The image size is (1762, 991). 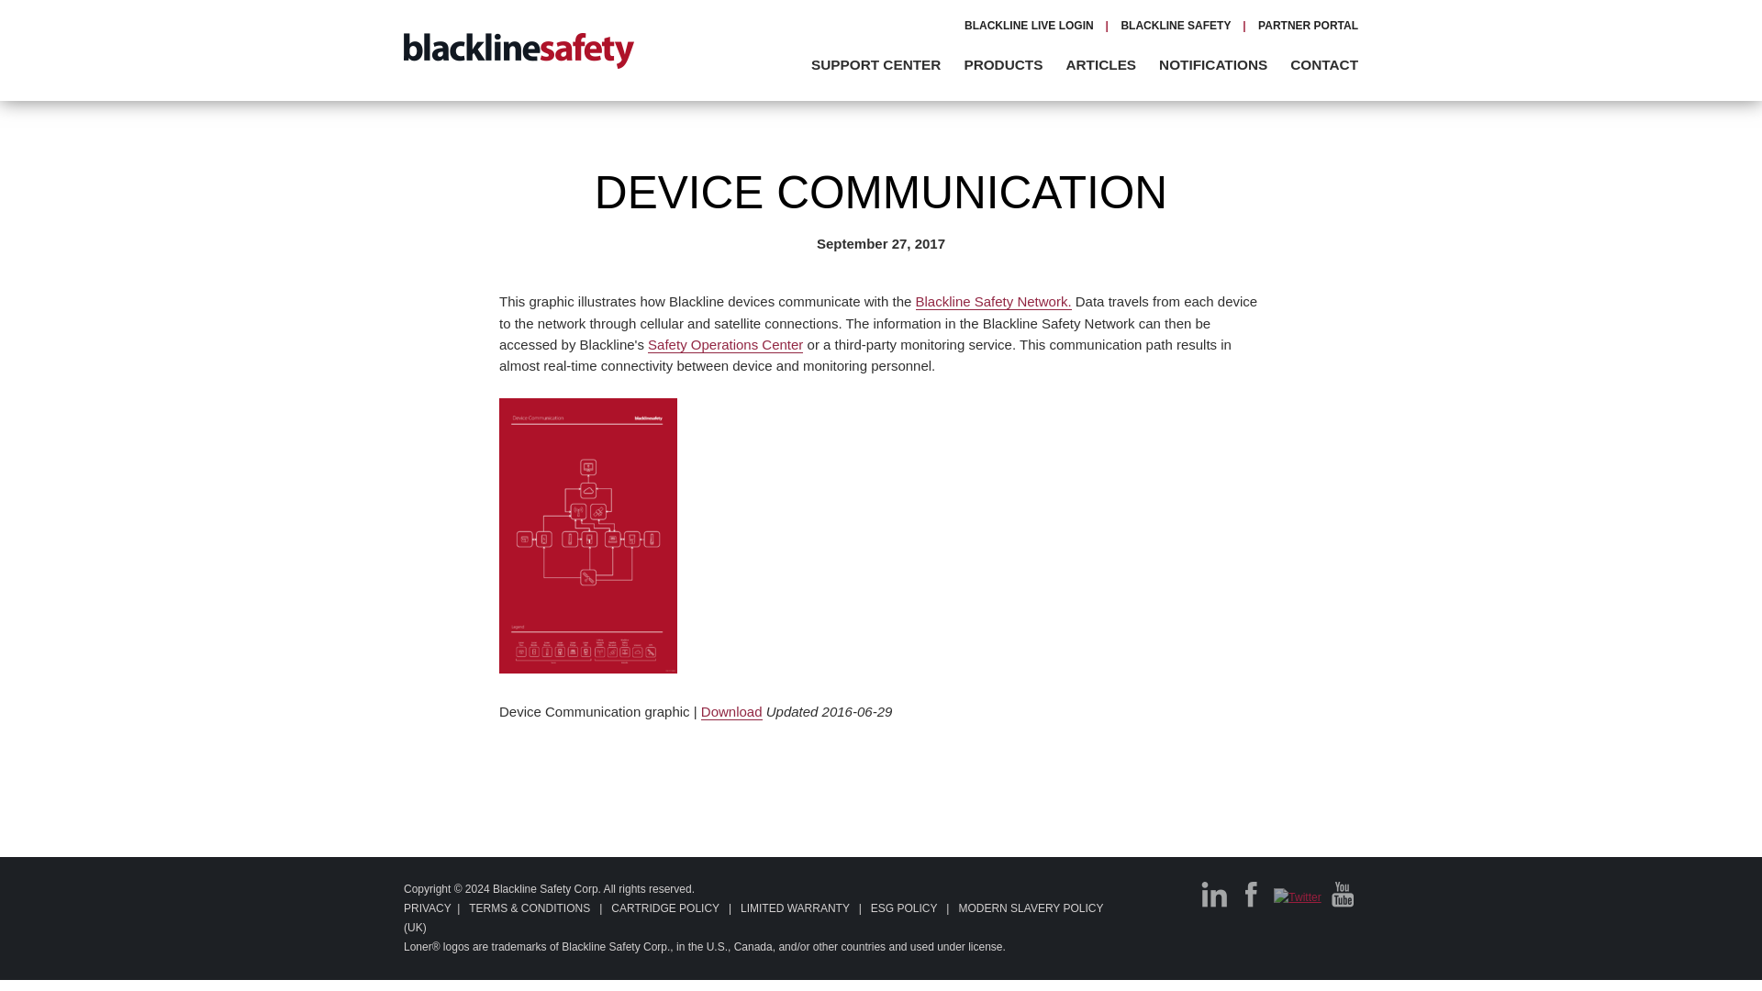 What do you see at coordinates (1323, 64) in the screenshot?
I see `CONTACT` at bounding box center [1323, 64].